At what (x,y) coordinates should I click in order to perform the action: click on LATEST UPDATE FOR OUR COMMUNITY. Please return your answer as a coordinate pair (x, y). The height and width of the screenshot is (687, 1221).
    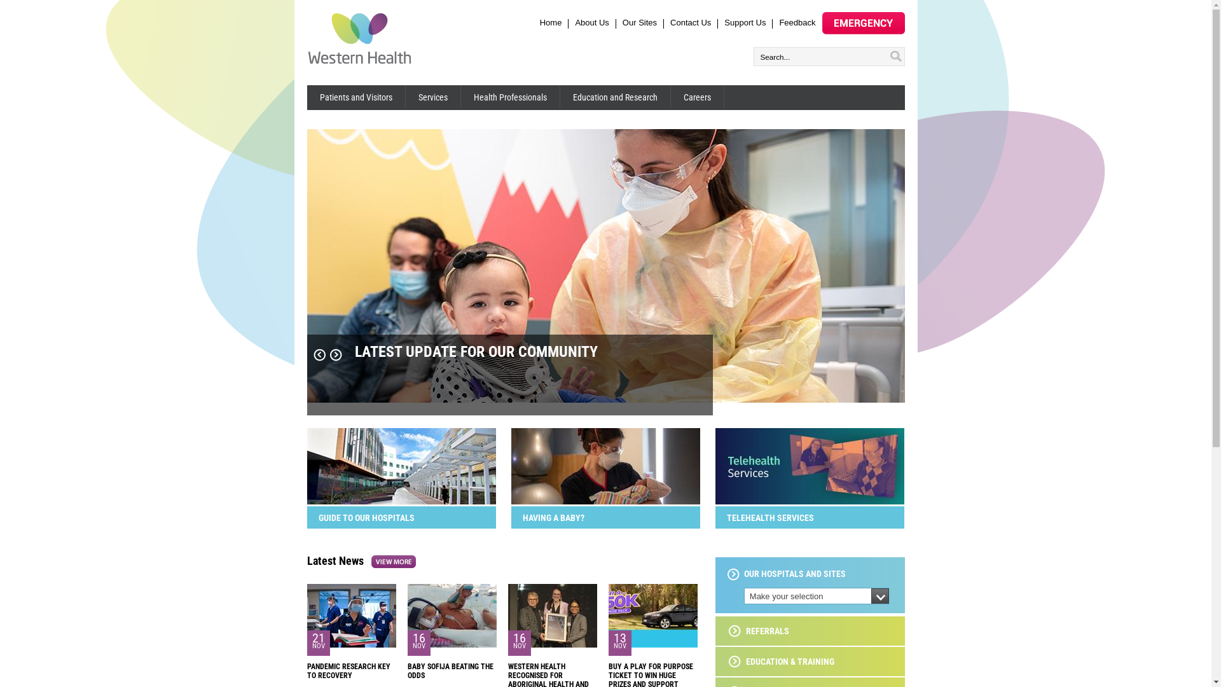
    Looking at the image, I should click on (509, 384).